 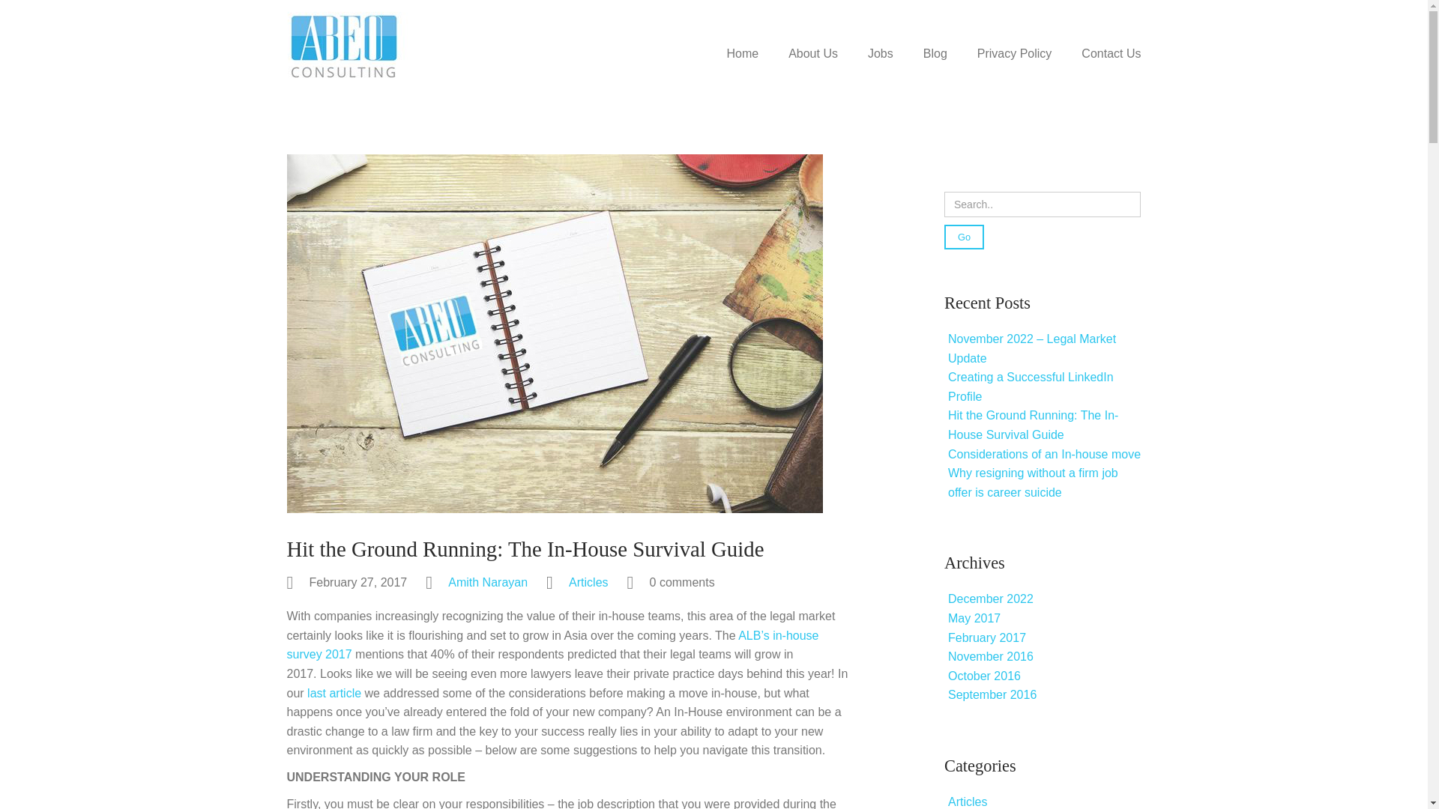 I want to click on October 2016, so click(x=984, y=676).